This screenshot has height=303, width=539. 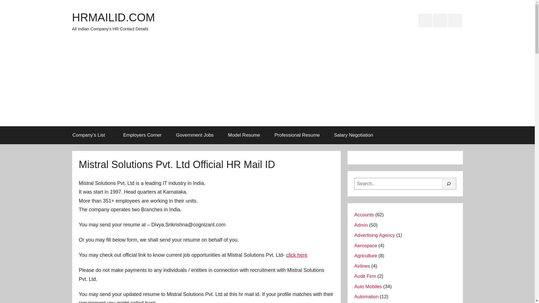 I want to click on HRMAILID.COM, so click(x=113, y=17).